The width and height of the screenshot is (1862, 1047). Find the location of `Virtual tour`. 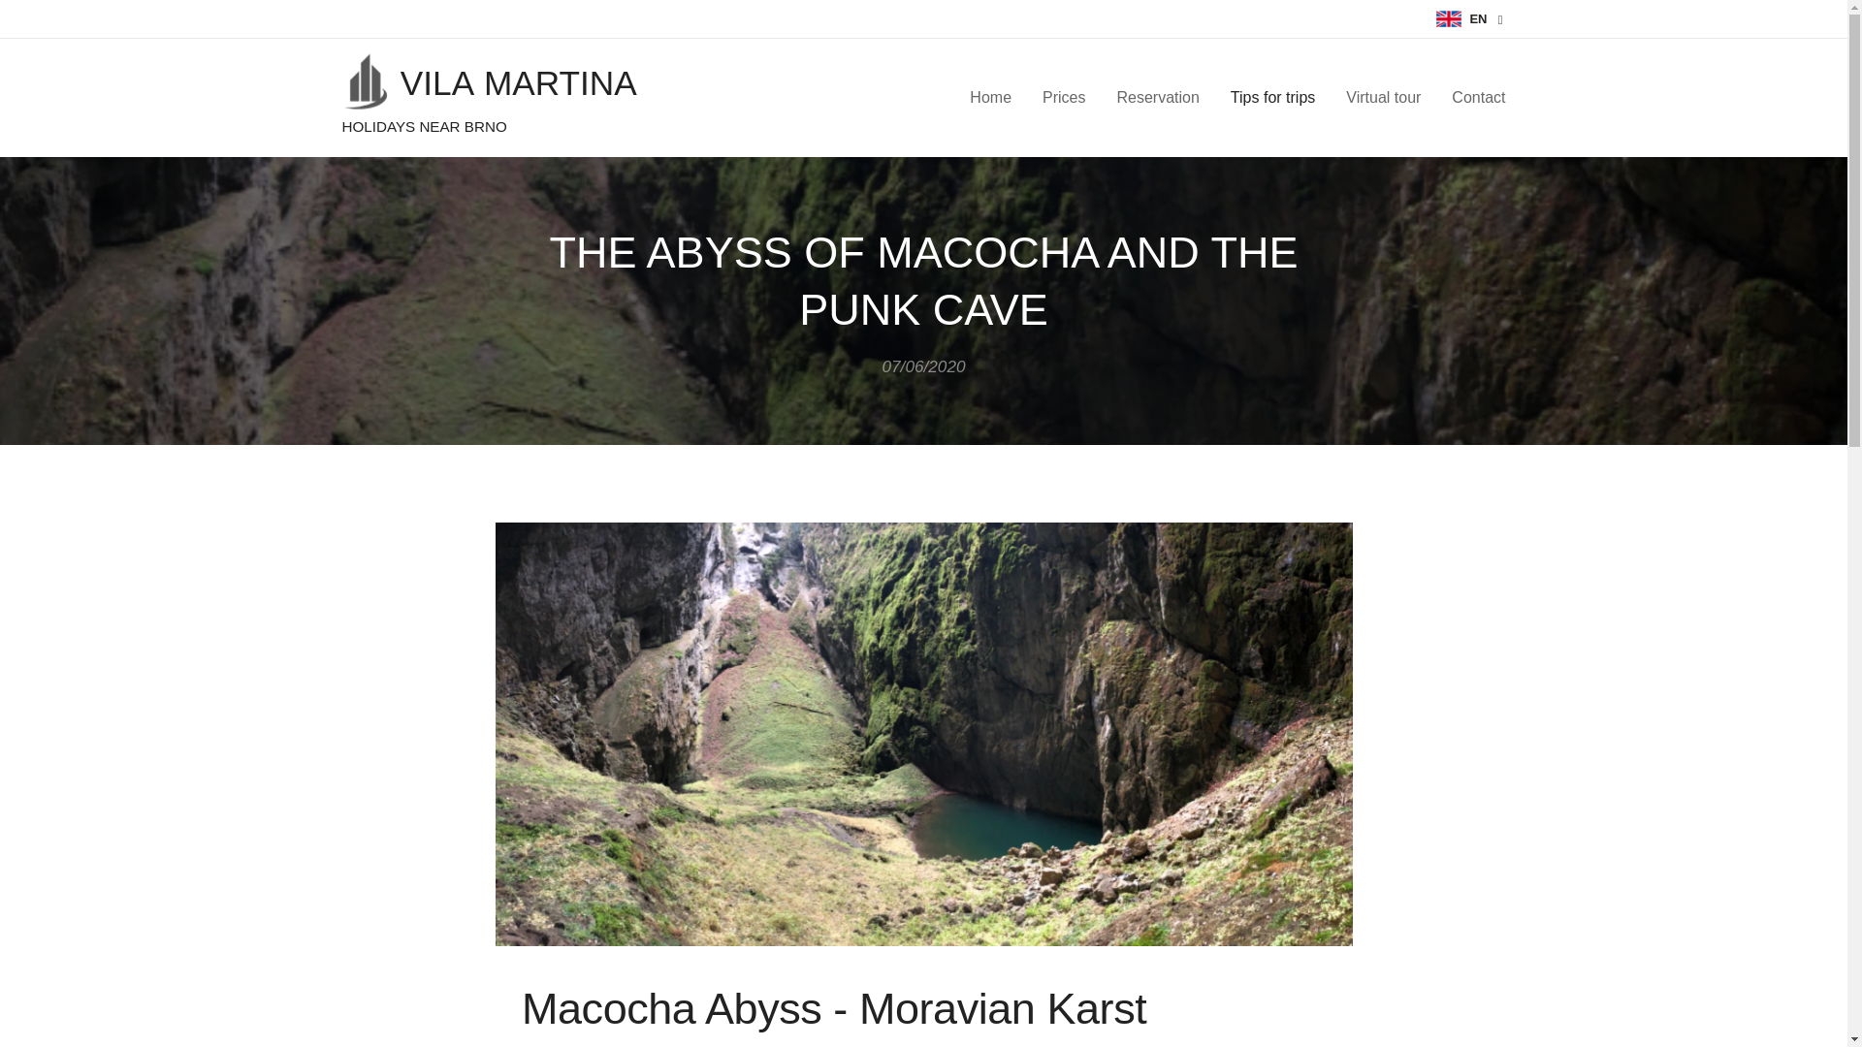

Virtual tour is located at coordinates (1383, 97).